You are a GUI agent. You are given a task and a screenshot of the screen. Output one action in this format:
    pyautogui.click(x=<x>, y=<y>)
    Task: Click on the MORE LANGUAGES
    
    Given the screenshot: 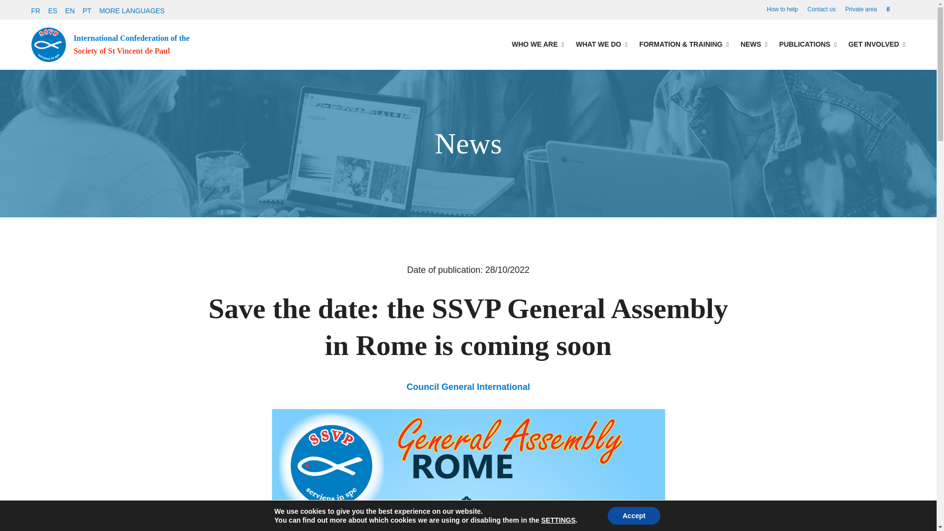 What is the action you would take?
    pyautogui.click(x=132, y=11)
    